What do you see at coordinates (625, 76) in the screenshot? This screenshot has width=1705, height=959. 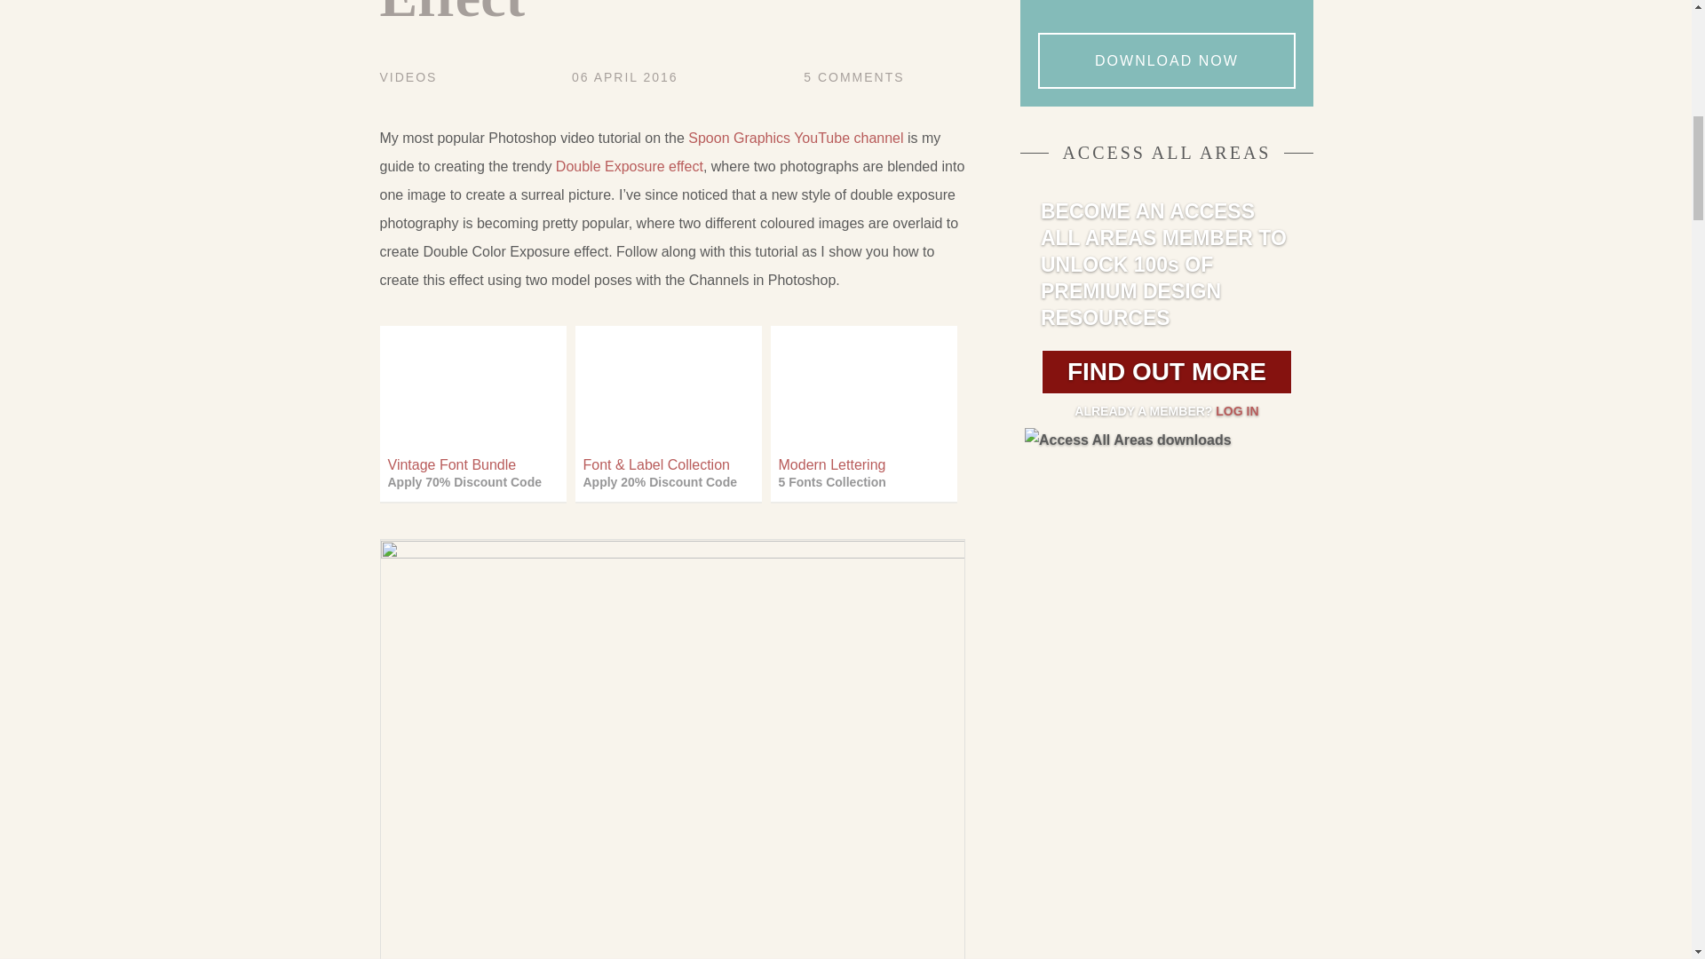 I see `Double Exposure effect` at bounding box center [625, 76].